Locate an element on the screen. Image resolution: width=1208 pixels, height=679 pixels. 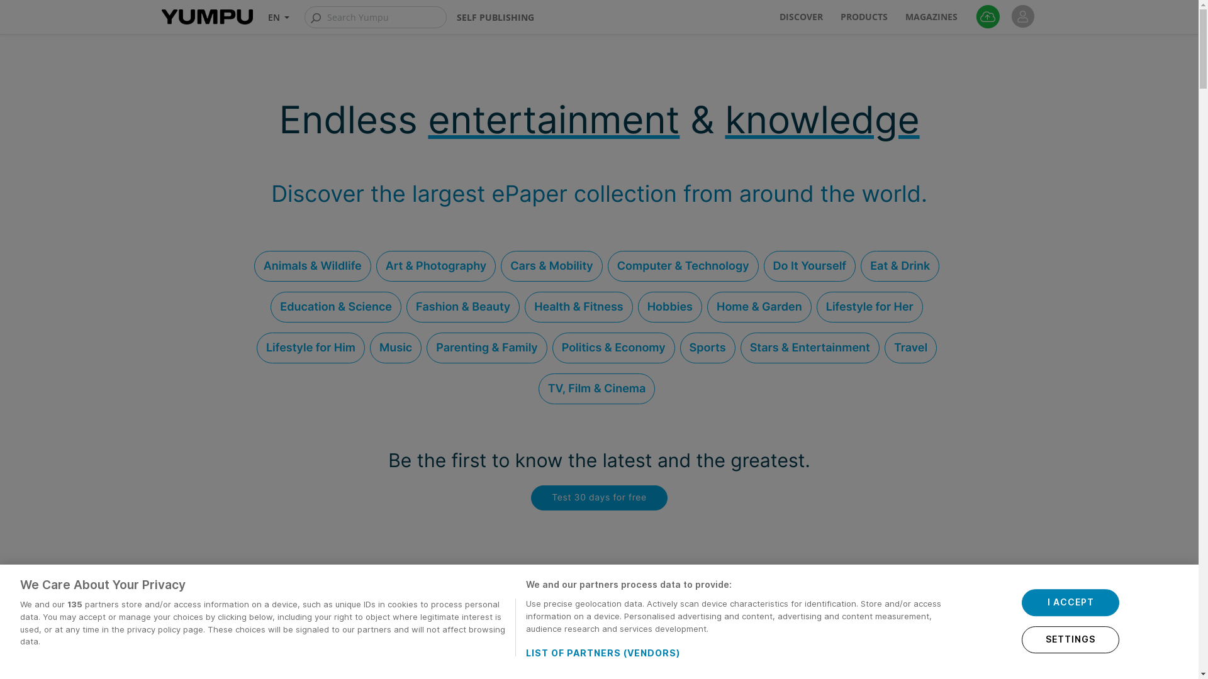
Music is located at coordinates (396, 348).